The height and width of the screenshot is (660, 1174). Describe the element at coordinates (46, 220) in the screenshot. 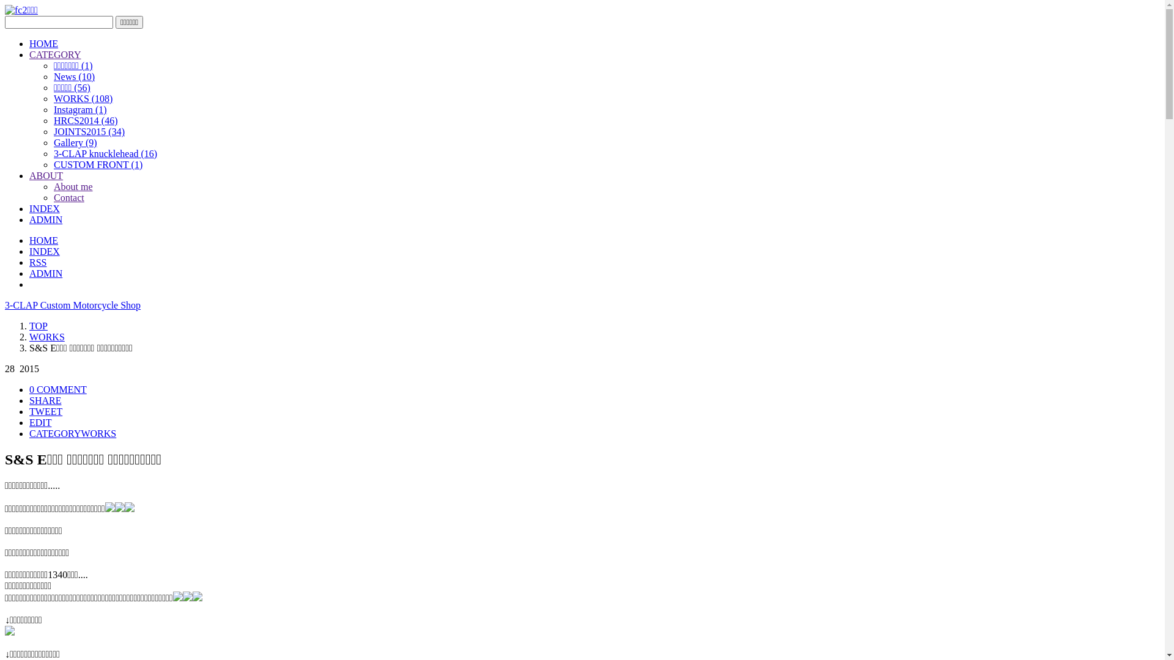

I see `ADMIN` at that location.